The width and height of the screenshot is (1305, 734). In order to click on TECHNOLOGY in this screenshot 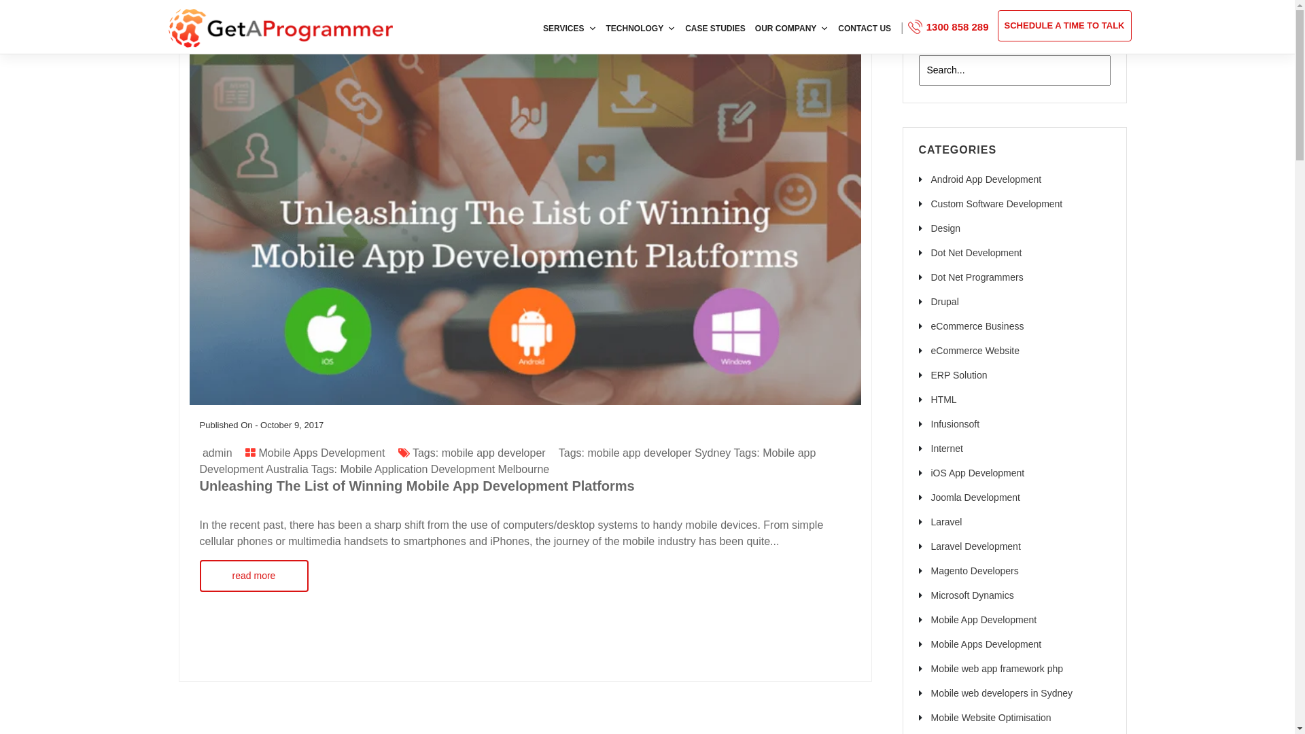, I will do `click(642, 29)`.